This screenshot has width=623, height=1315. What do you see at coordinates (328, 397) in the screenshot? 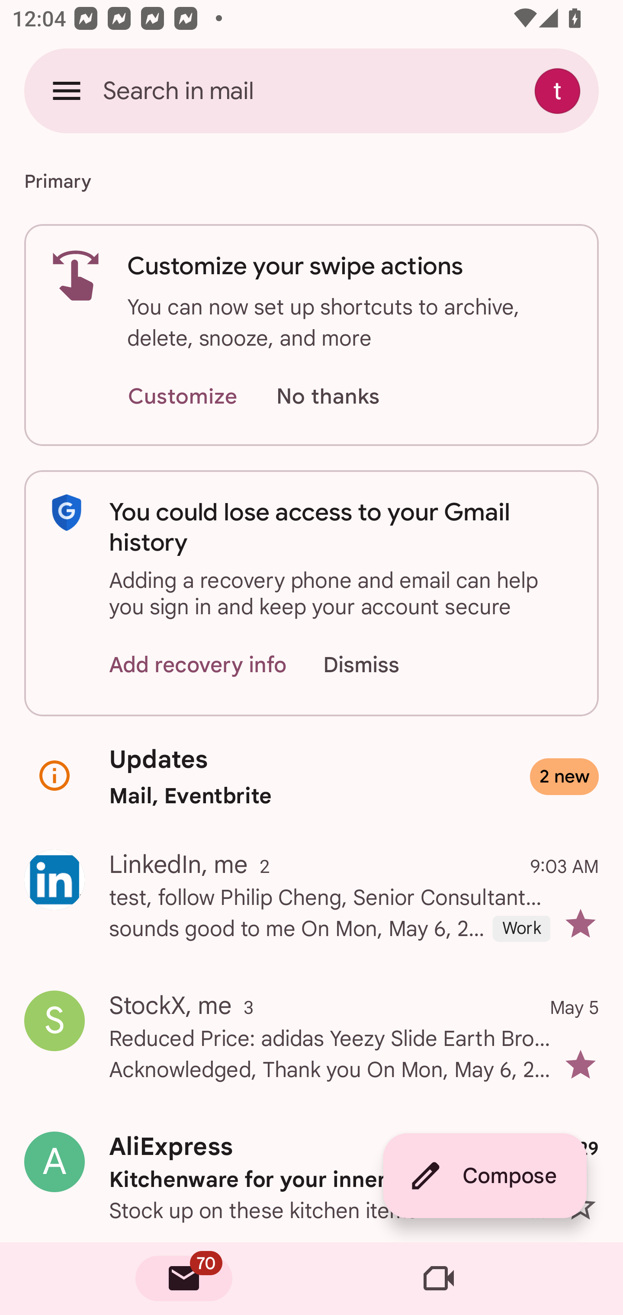
I see `No thanks` at bounding box center [328, 397].